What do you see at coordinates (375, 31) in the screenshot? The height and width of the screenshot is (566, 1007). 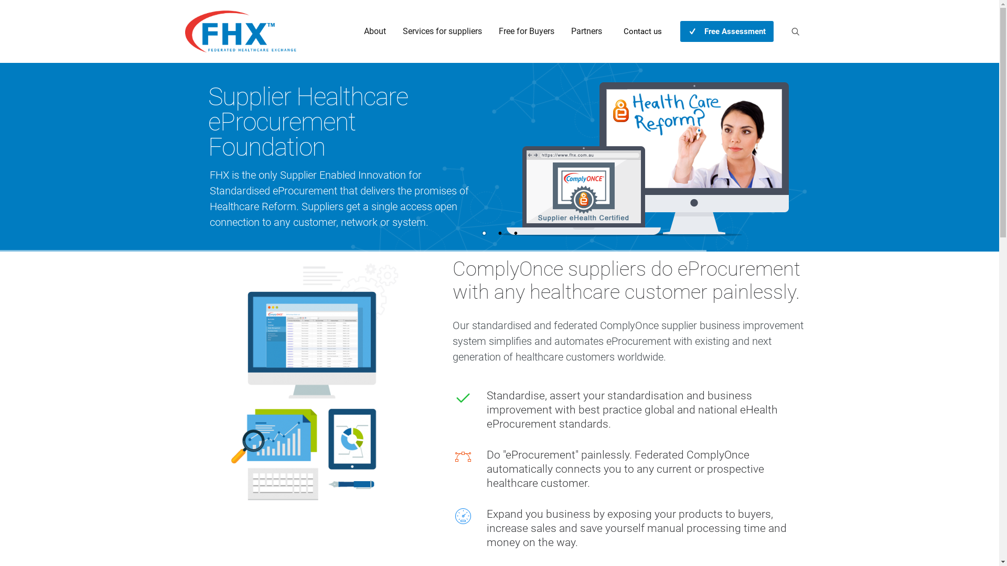 I see `About` at bounding box center [375, 31].